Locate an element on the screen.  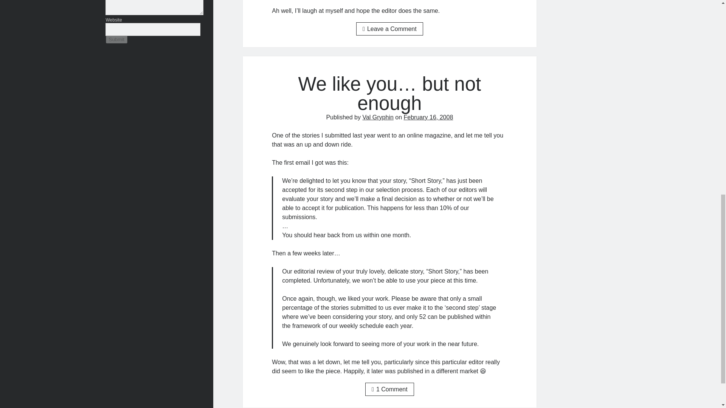
1 Comment is located at coordinates (389, 389).